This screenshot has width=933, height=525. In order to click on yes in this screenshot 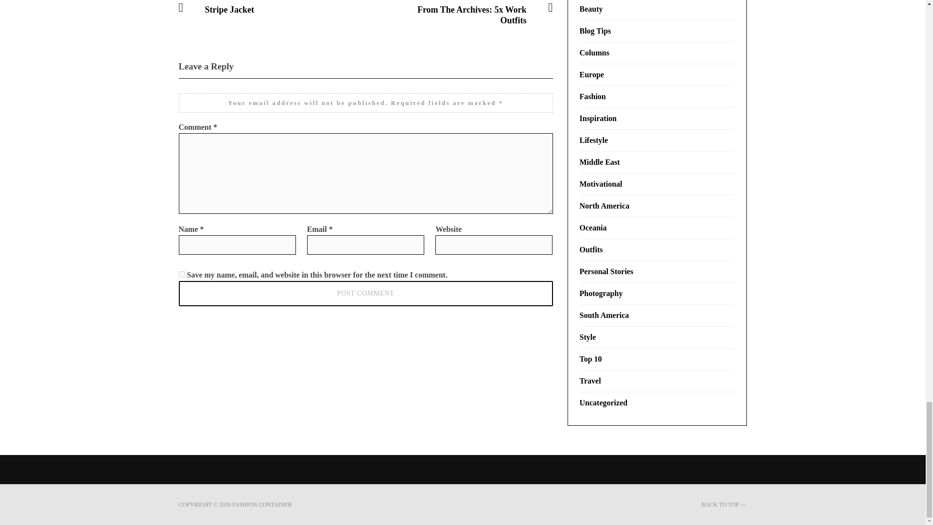, I will do `click(182, 274)`.